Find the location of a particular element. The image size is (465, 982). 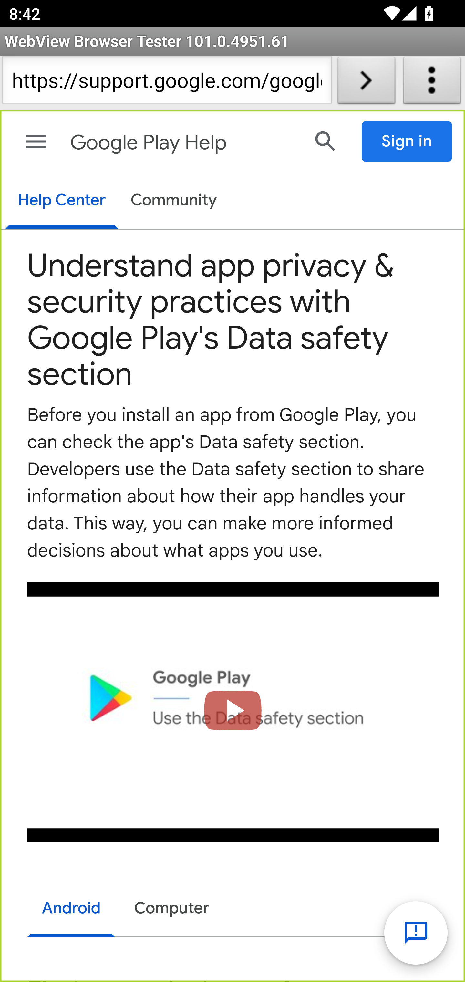

Android is located at coordinates (72, 910).